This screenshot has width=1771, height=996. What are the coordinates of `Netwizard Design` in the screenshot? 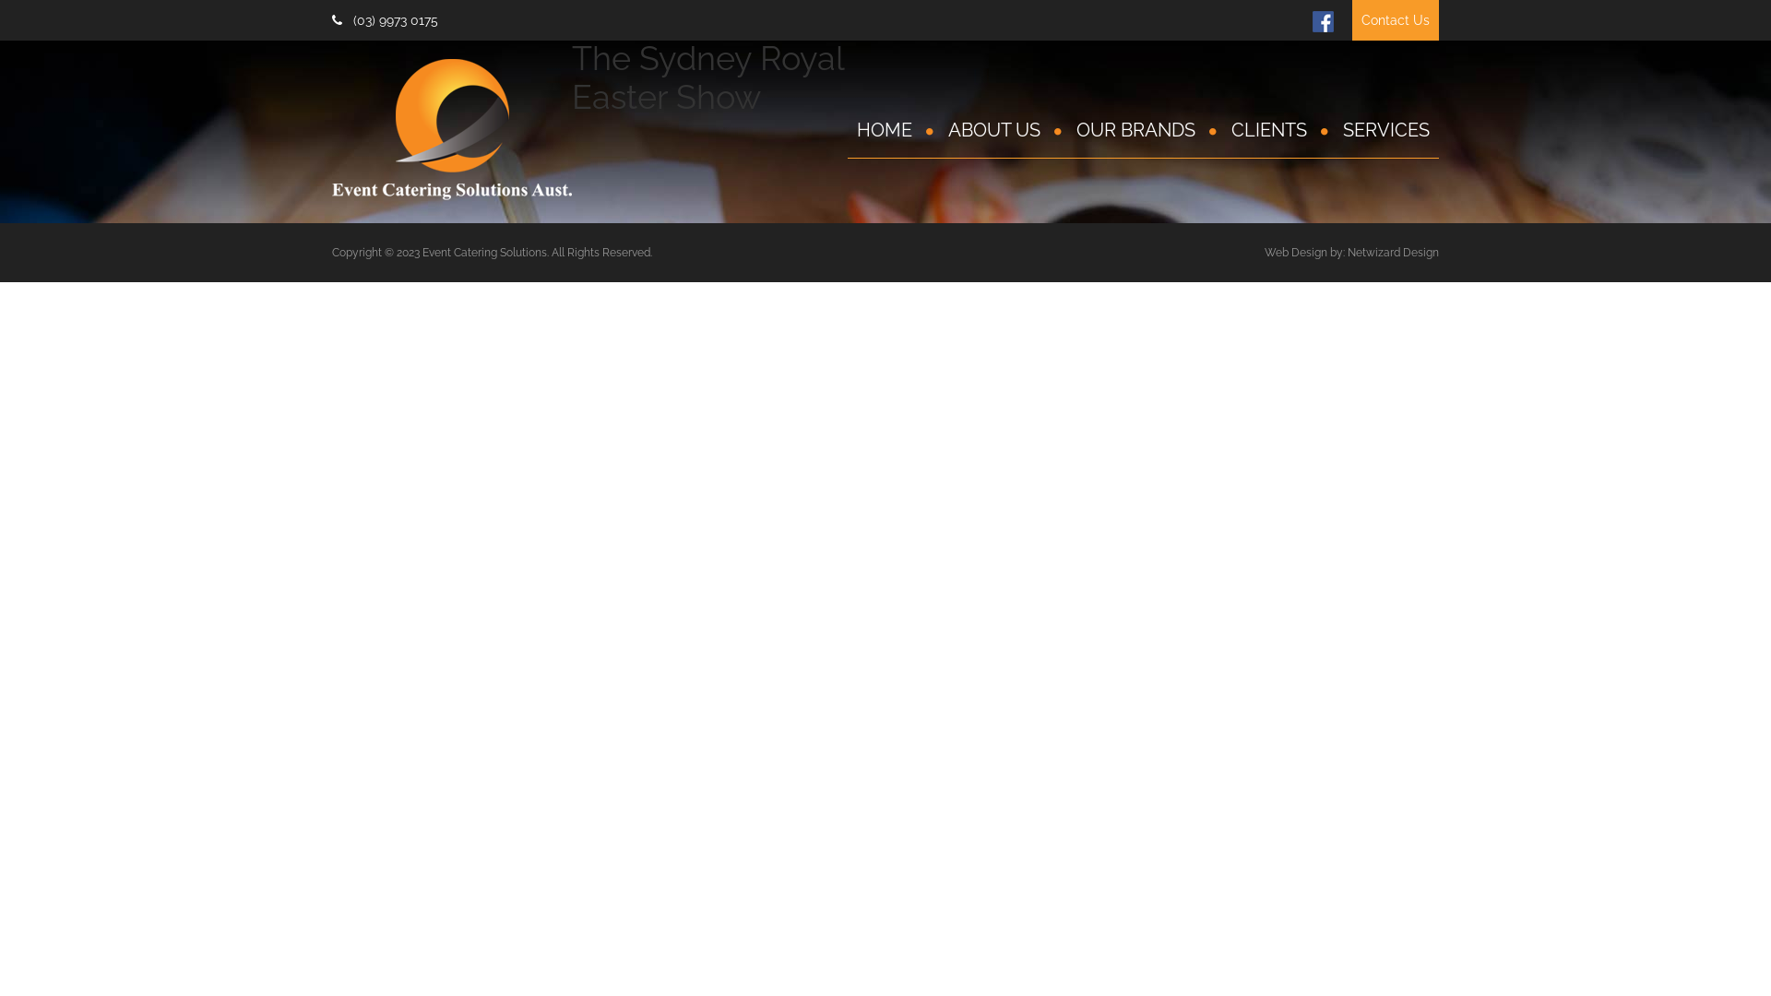 It's located at (1393, 253).